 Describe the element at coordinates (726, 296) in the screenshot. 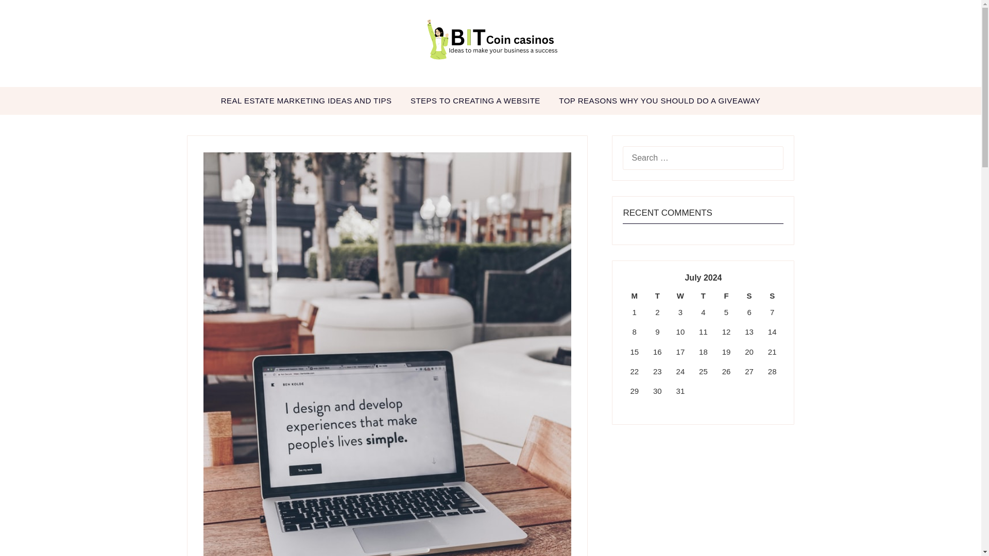

I see `Friday` at that location.